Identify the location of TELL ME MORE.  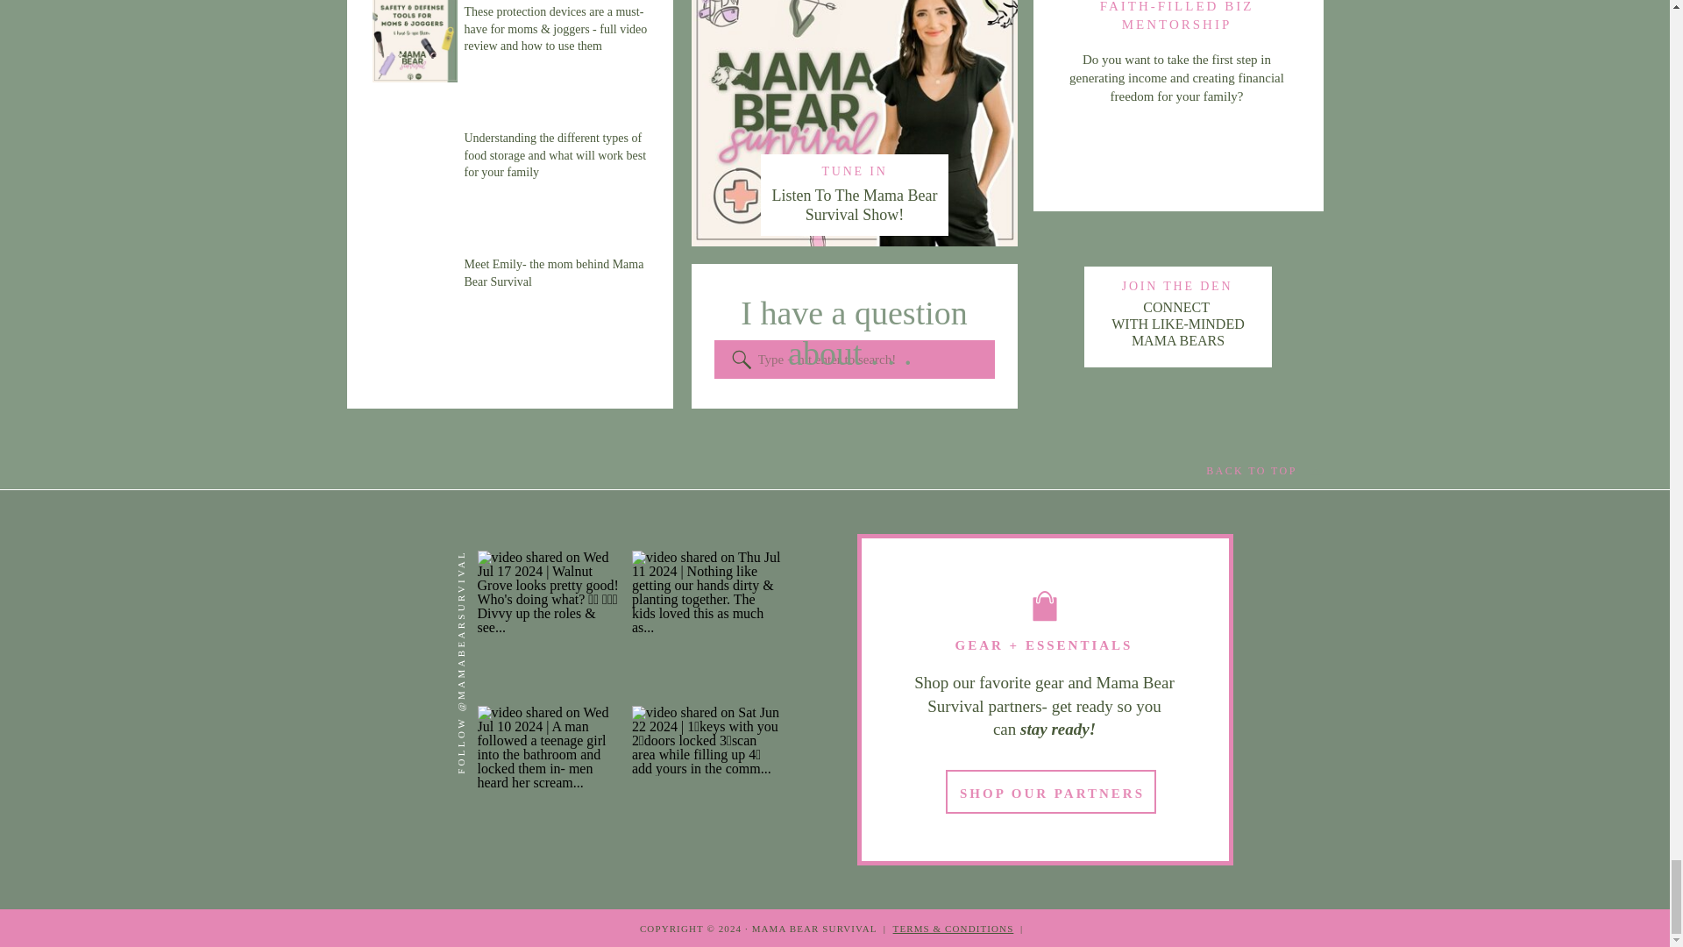
(1178, 153).